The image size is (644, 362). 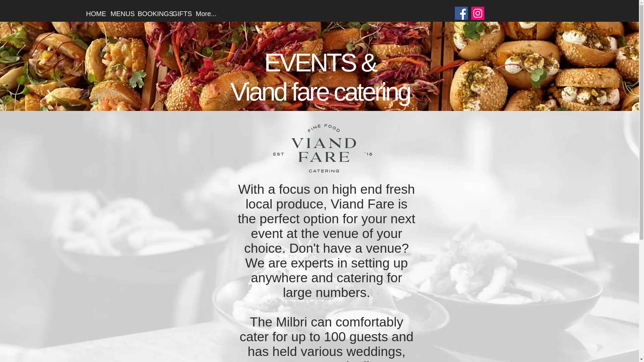 What do you see at coordinates (93, 13) in the screenshot?
I see `HOME` at bounding box center [93, 13].